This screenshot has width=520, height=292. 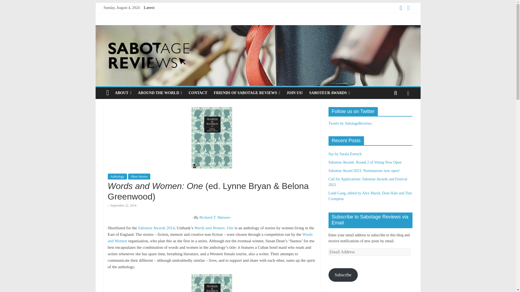 What do you see at coordinates (329, 93) in the screenshot?
I see `SABOTEUR AWARDS` at bounding box center [329, 93].